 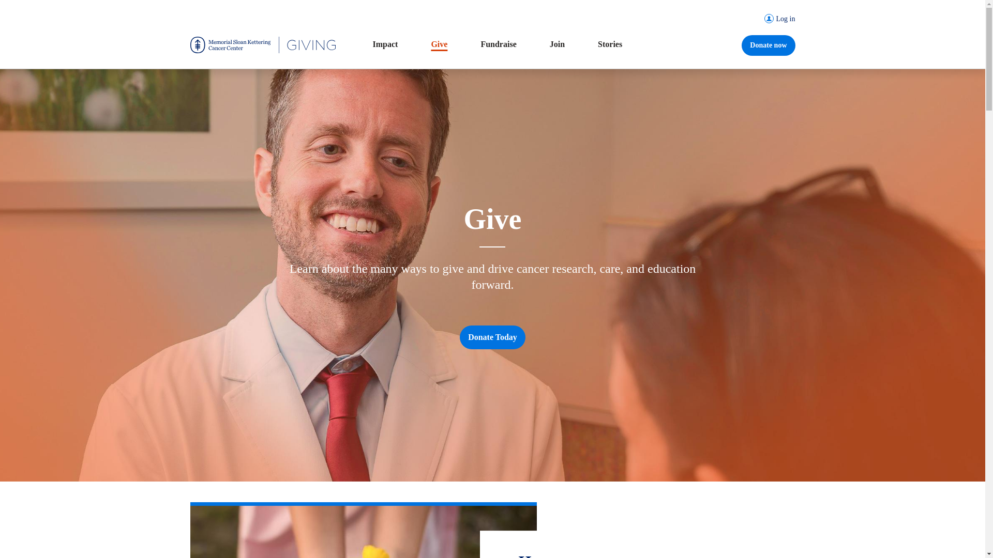 I want to click on Log in, so click(x=764, y=19).